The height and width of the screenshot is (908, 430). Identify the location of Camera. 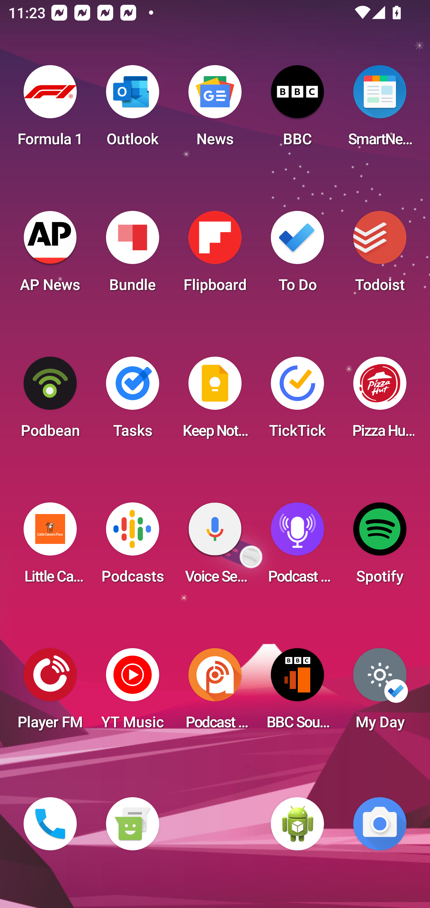
(380, 824).